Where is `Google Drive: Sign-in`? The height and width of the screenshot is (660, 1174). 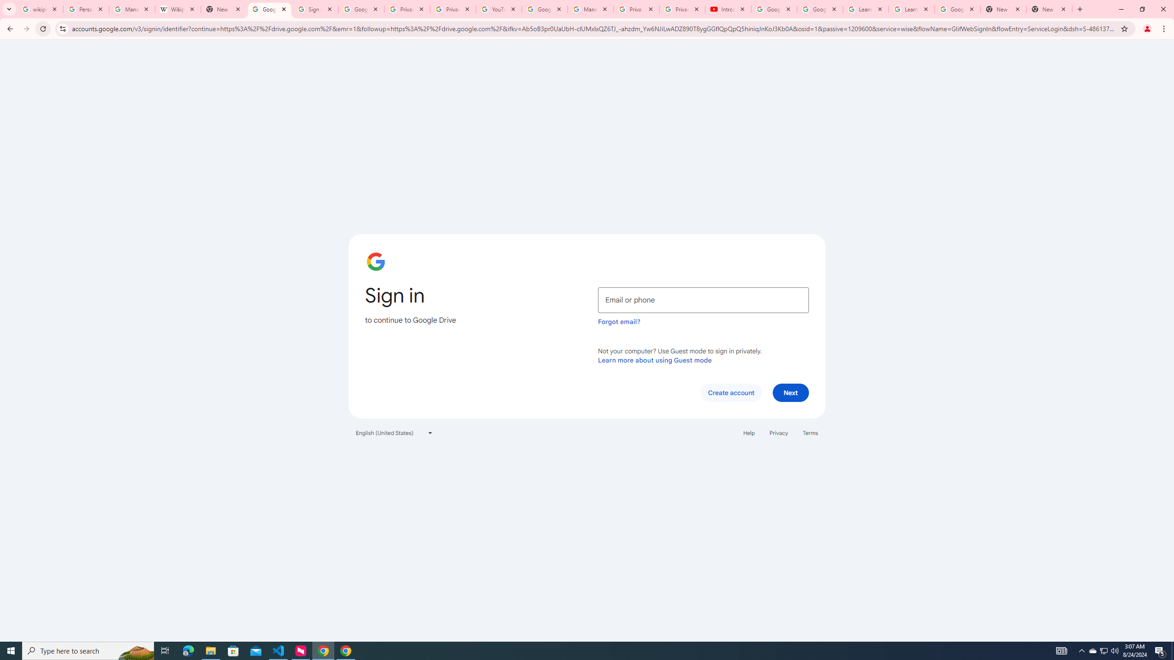 Google Drive: Sign-in is located at coordinates (270, 9).